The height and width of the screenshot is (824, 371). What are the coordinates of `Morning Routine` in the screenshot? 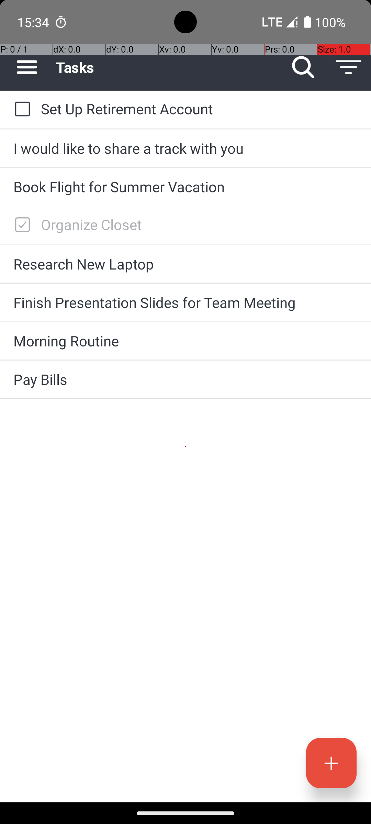 It's located at (185, 341).